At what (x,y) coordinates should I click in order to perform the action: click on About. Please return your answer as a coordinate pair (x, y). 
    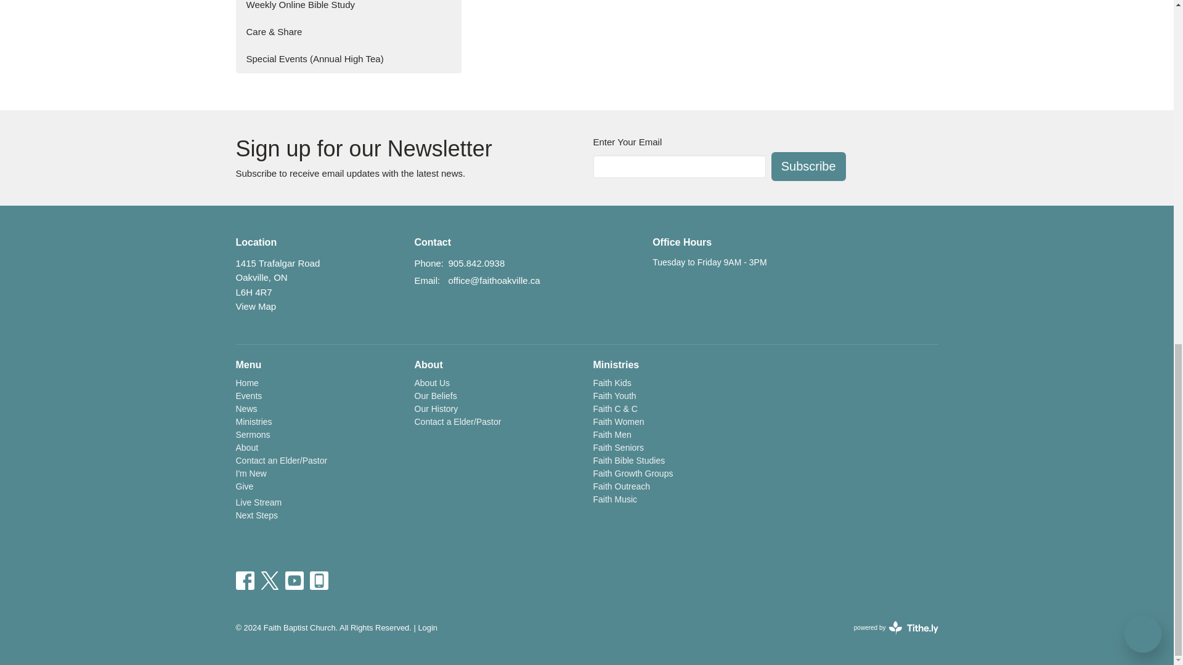
    Looking at the image, I should click on (246, 448).